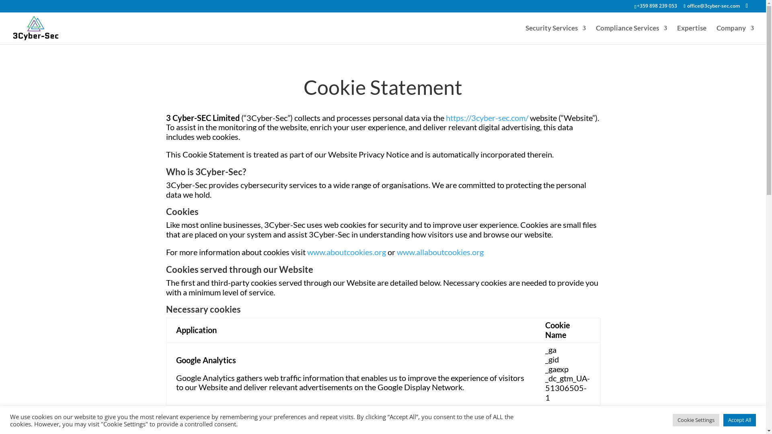 The image size is (772, 434). I want to click on www.allaboutcookies.org, so click(440, 252).